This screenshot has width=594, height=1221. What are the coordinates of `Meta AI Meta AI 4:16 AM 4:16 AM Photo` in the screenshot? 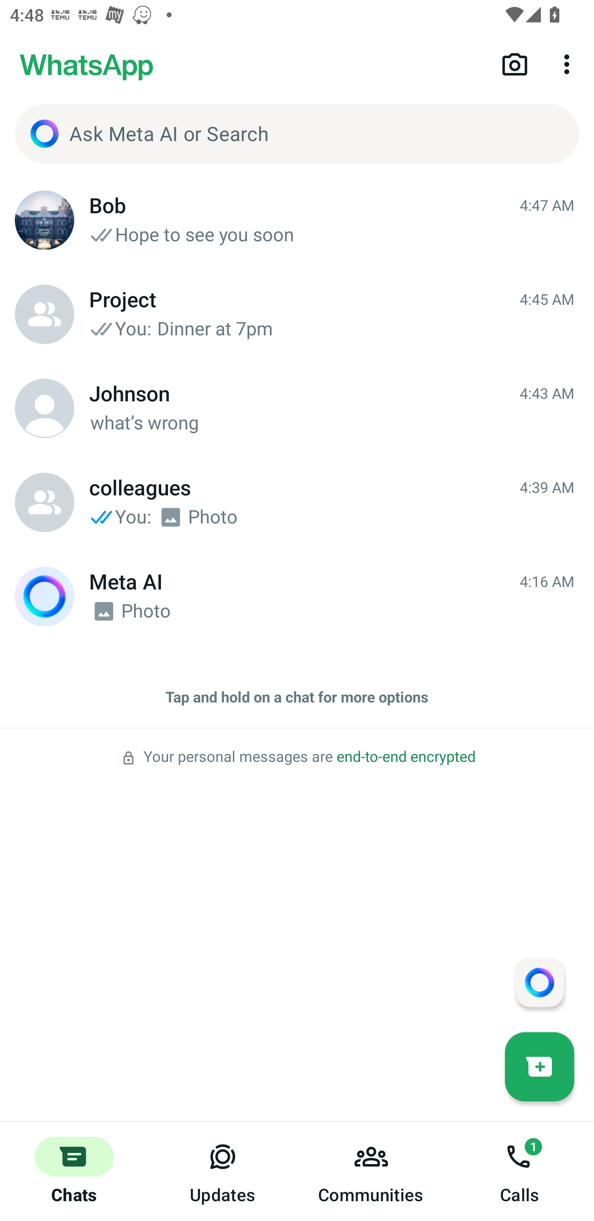 It's located at (297, 596).